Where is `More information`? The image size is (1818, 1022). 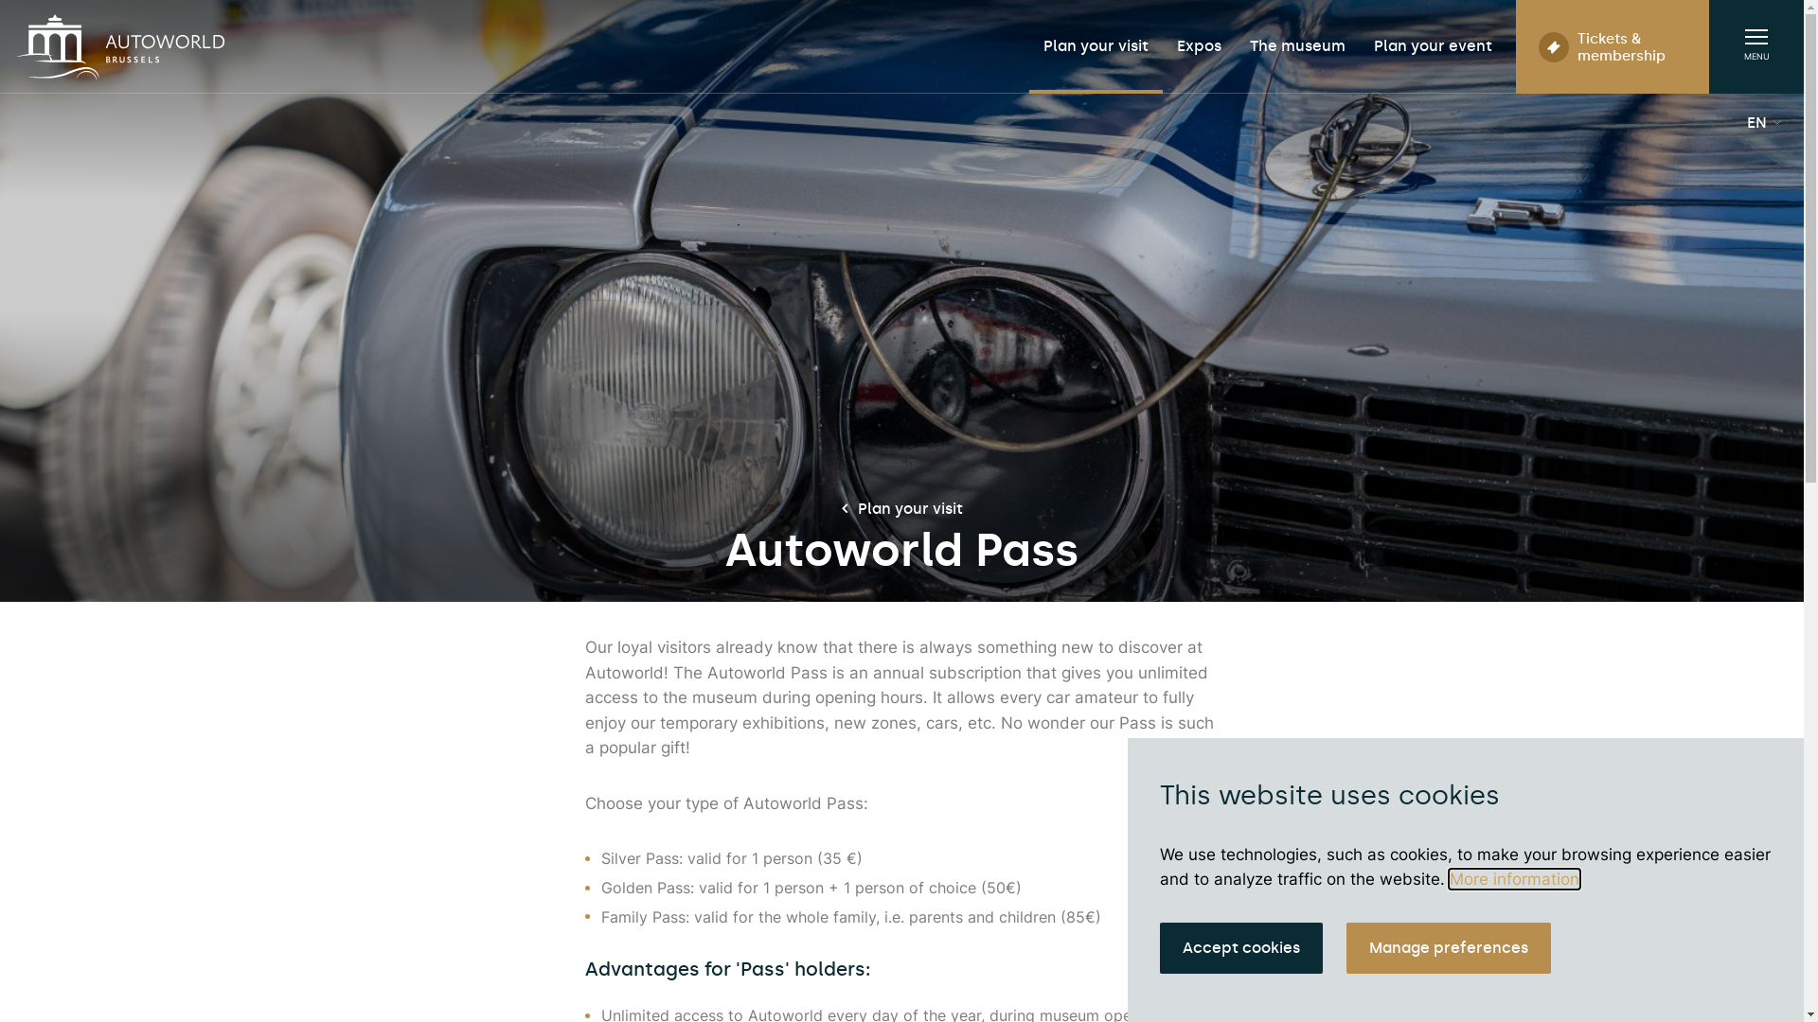 More information is located at coordinates (1515, 879).